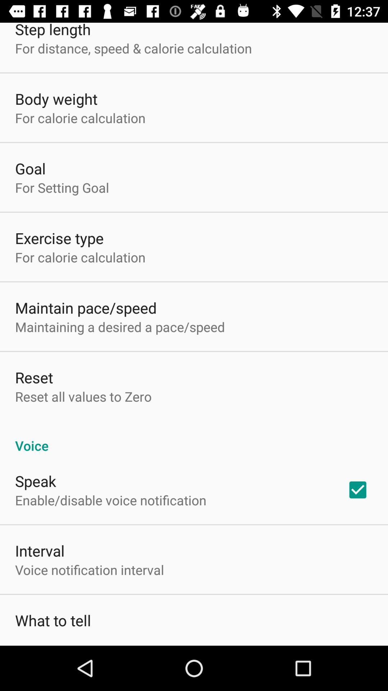 Image resolution: width=388 pixels, height=691 pixels. I want to click on select reset all values item, so click(83, 397).